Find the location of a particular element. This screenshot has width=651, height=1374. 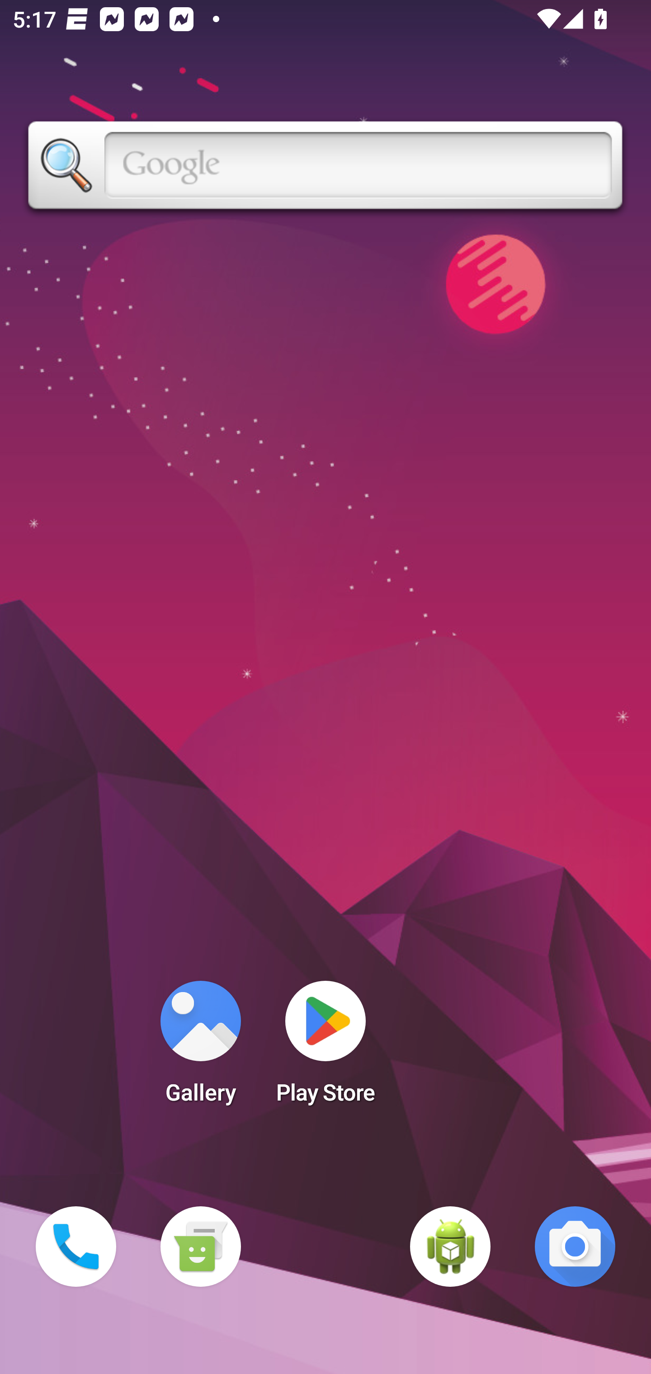

Phone is located at coordinates (76, 1247).